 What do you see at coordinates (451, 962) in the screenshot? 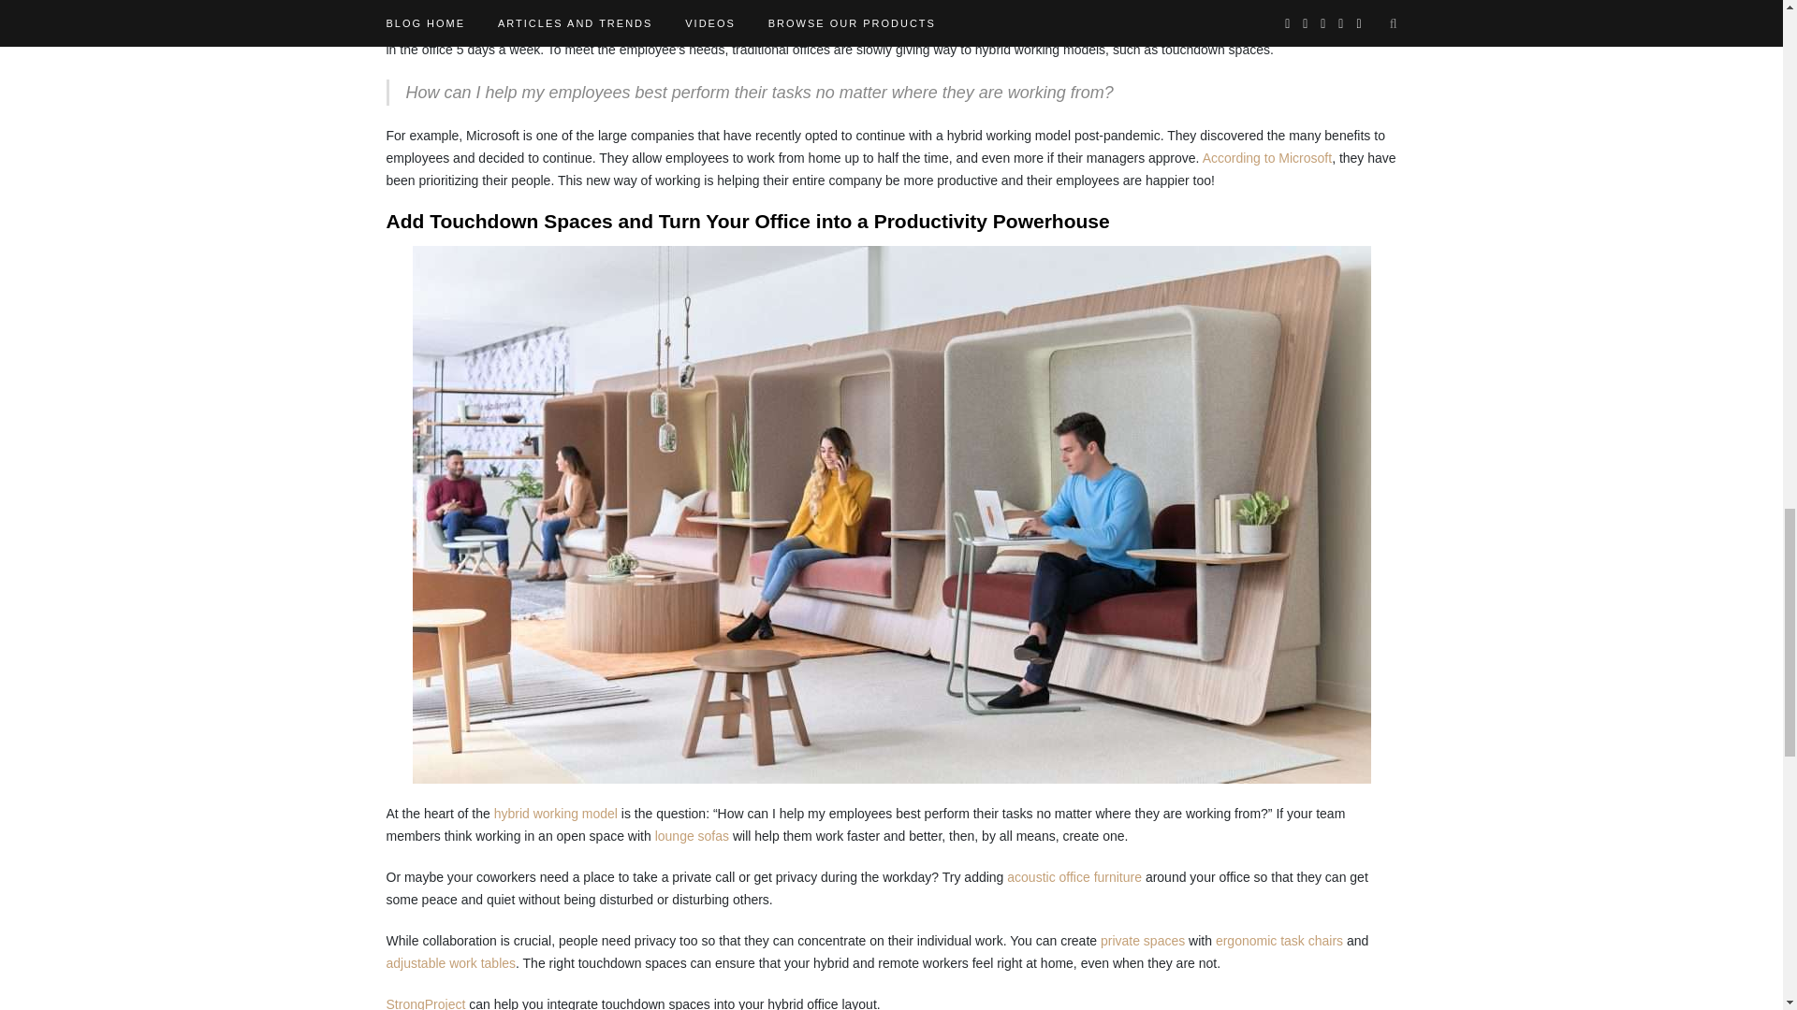
I see `adjustable work tables` at bounding box center [451, 962].